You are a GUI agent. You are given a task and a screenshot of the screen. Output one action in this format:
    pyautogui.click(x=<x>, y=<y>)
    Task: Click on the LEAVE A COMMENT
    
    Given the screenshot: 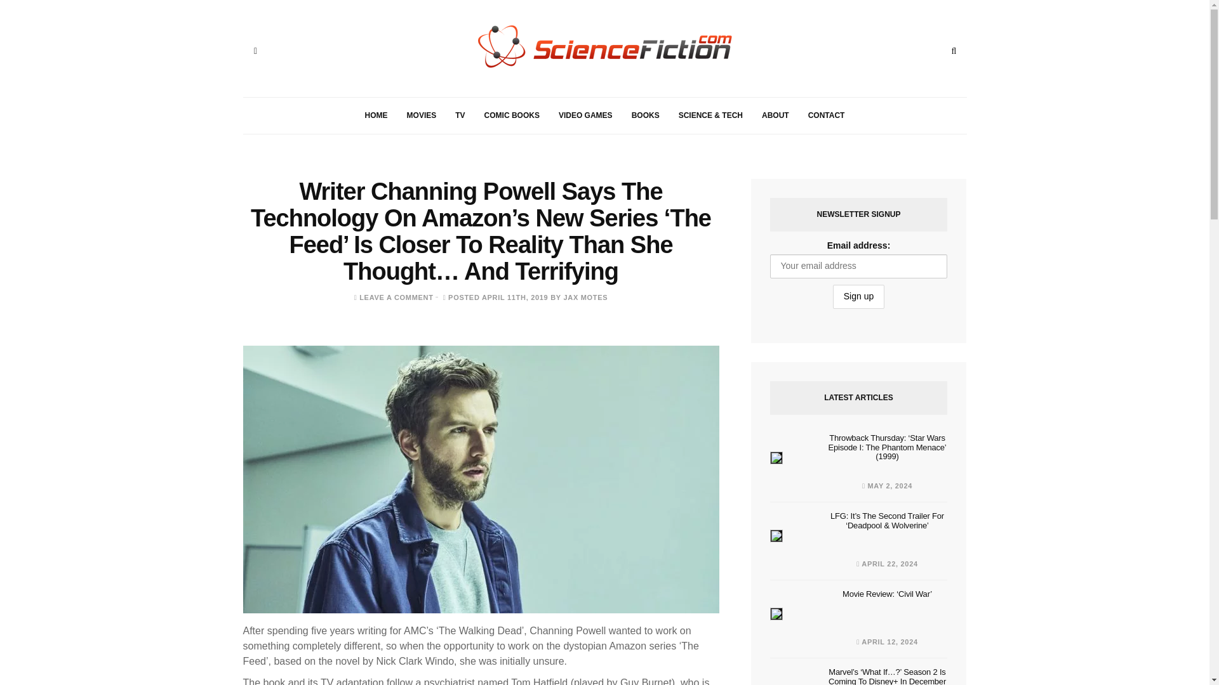 What is the action you would take?
    pyautogui.click(x=396, y=297)
    